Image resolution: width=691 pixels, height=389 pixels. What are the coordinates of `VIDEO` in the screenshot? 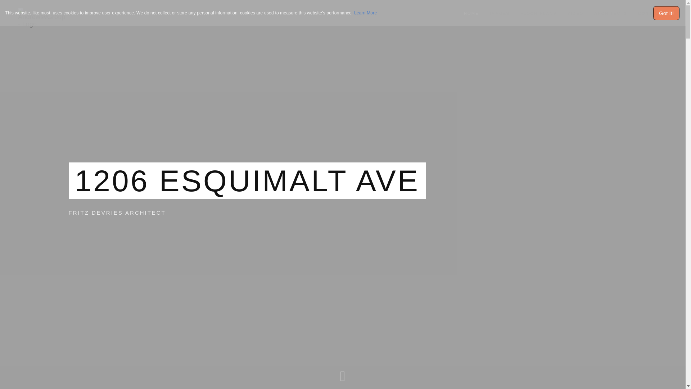 It's located at (575, 13).